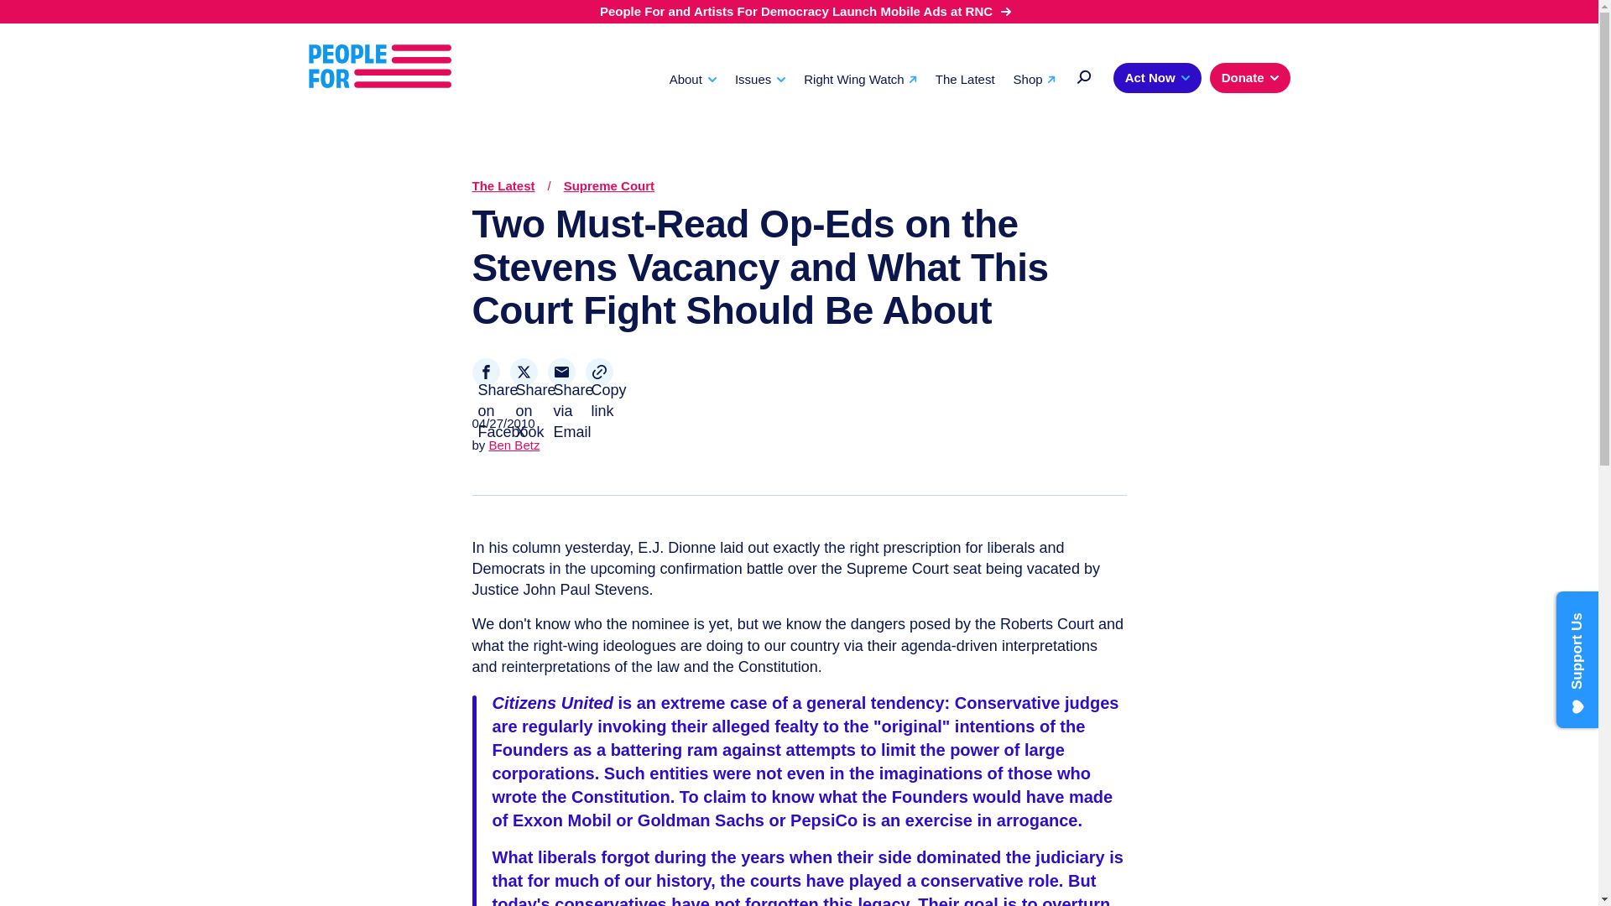  I want to click on Issues, so click(760, 79).